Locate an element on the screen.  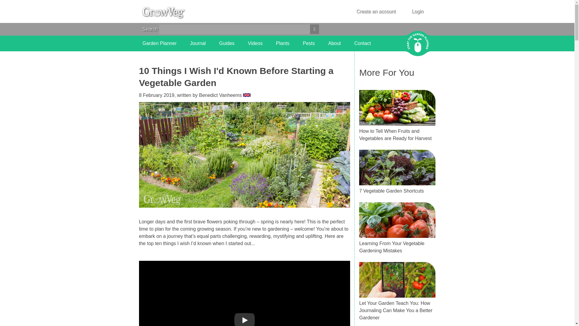
Login is located at coordinates (417, 11).